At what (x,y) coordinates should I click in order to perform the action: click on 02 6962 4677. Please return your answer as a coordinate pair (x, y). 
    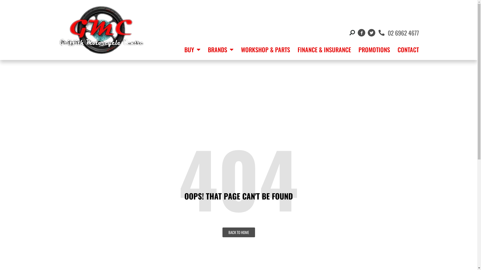
    Looking at the image, I should click on (398, 33).